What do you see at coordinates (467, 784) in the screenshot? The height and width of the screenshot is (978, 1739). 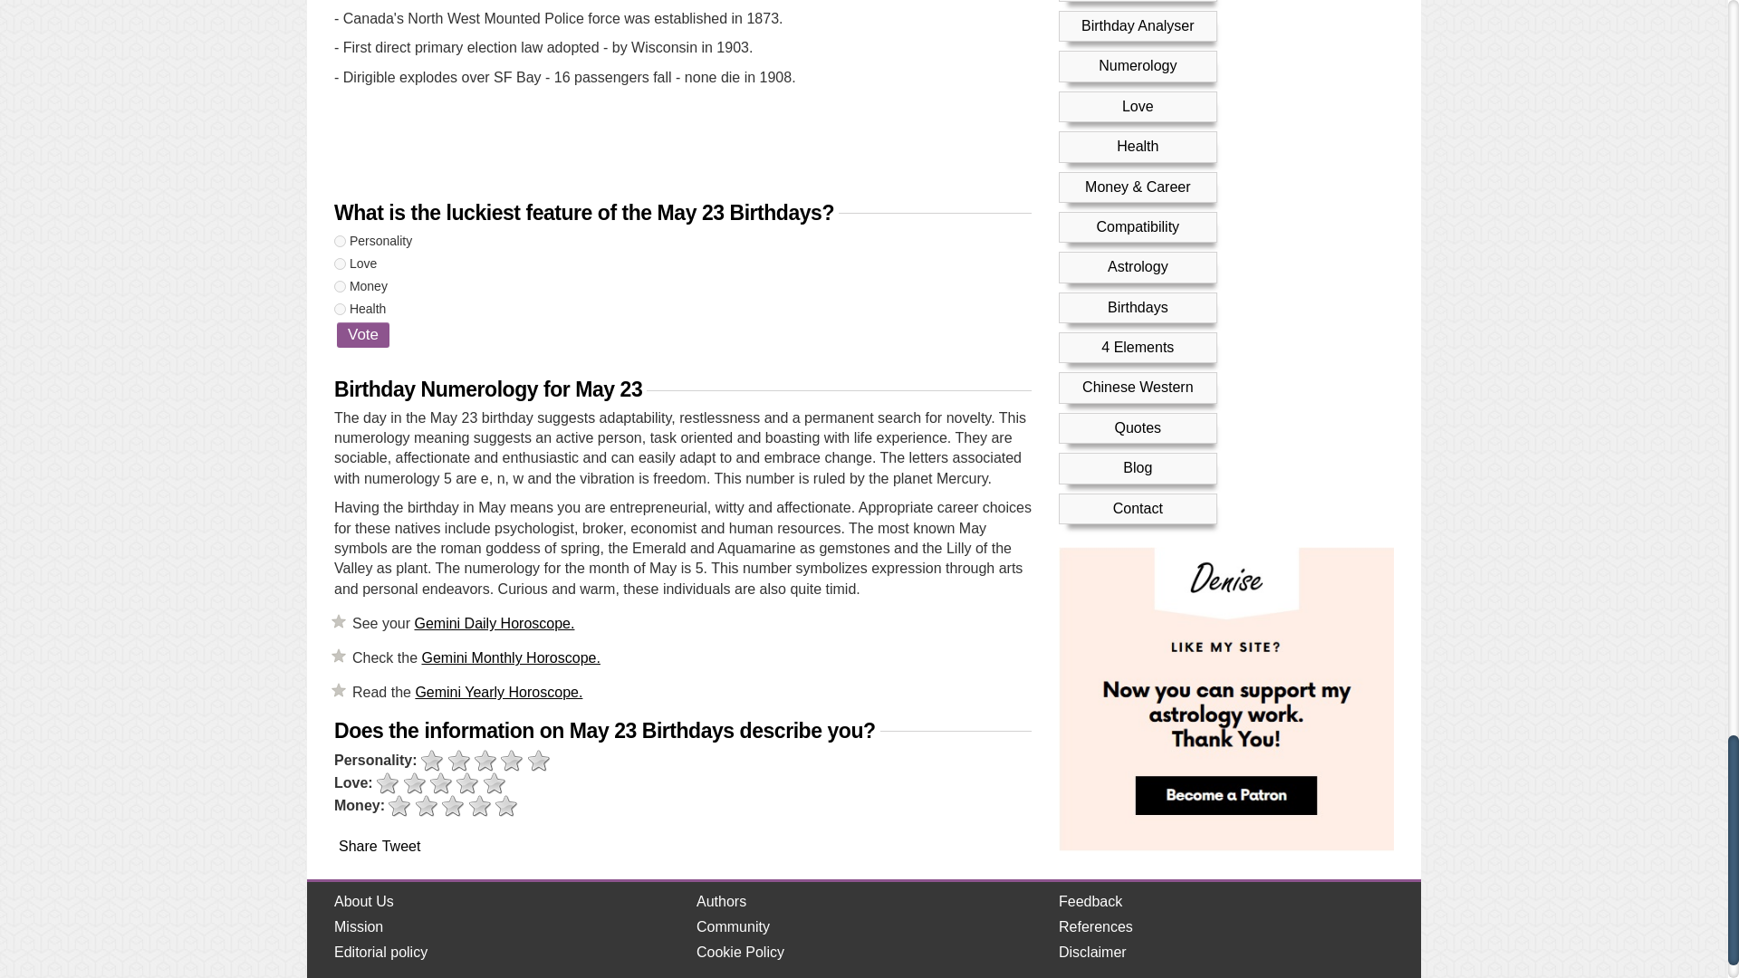 I see `Good` at bounding box center [467, 784].